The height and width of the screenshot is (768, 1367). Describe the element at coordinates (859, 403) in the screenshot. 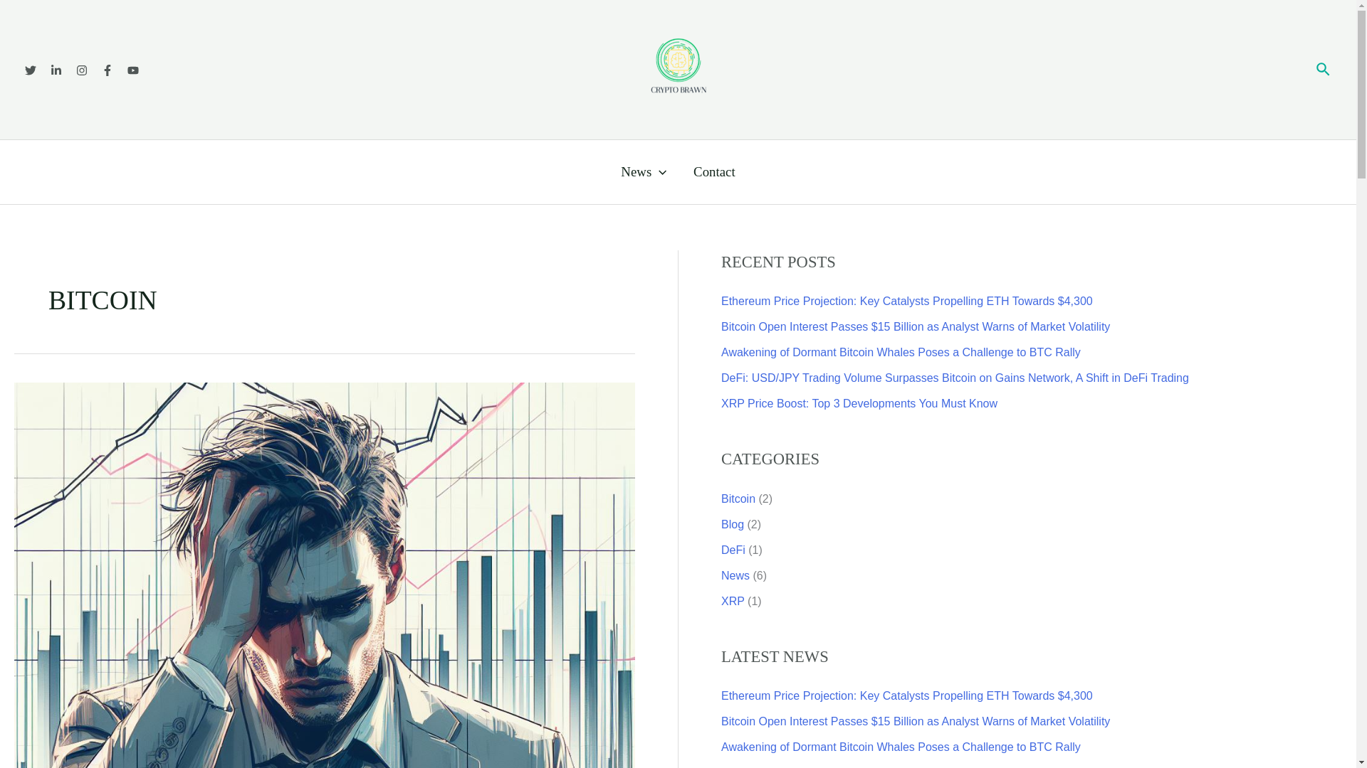

I see `XRP Price Boost: Top 3 Developments You Must Know` at that location.